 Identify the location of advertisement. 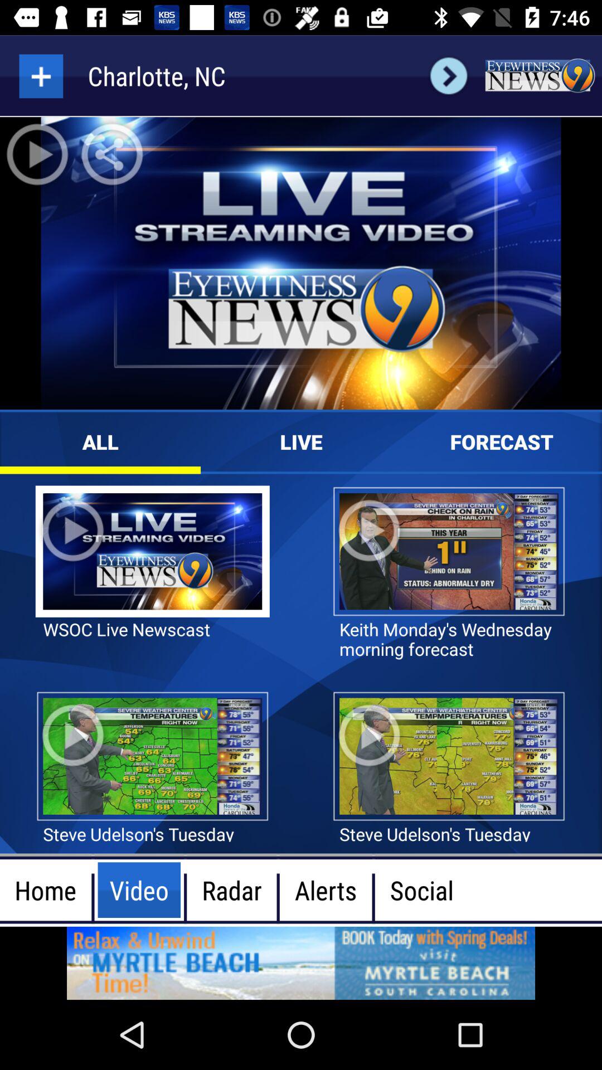
(301, 963).